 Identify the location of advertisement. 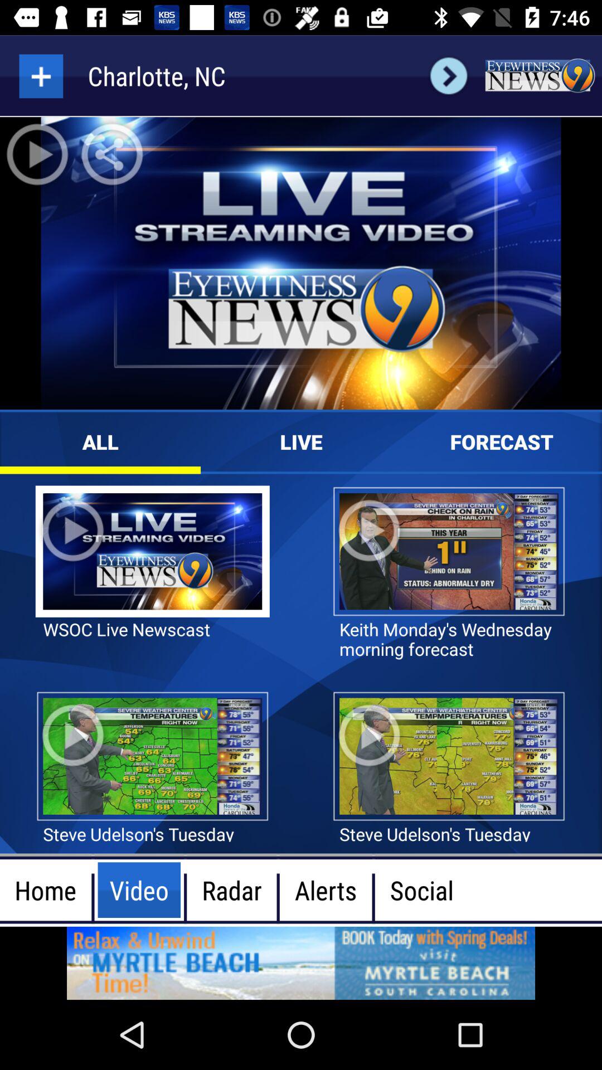
(301, 963).